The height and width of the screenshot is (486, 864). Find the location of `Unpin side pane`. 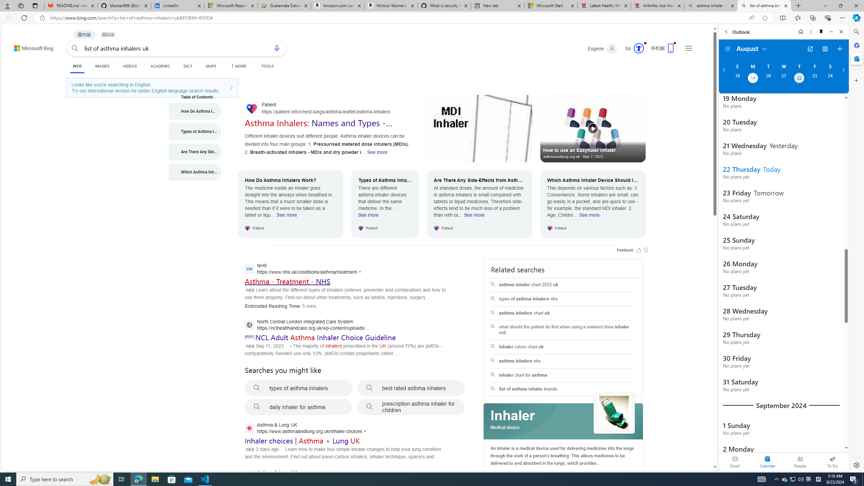

Unpin side pane is located at coordinates (821, 32).